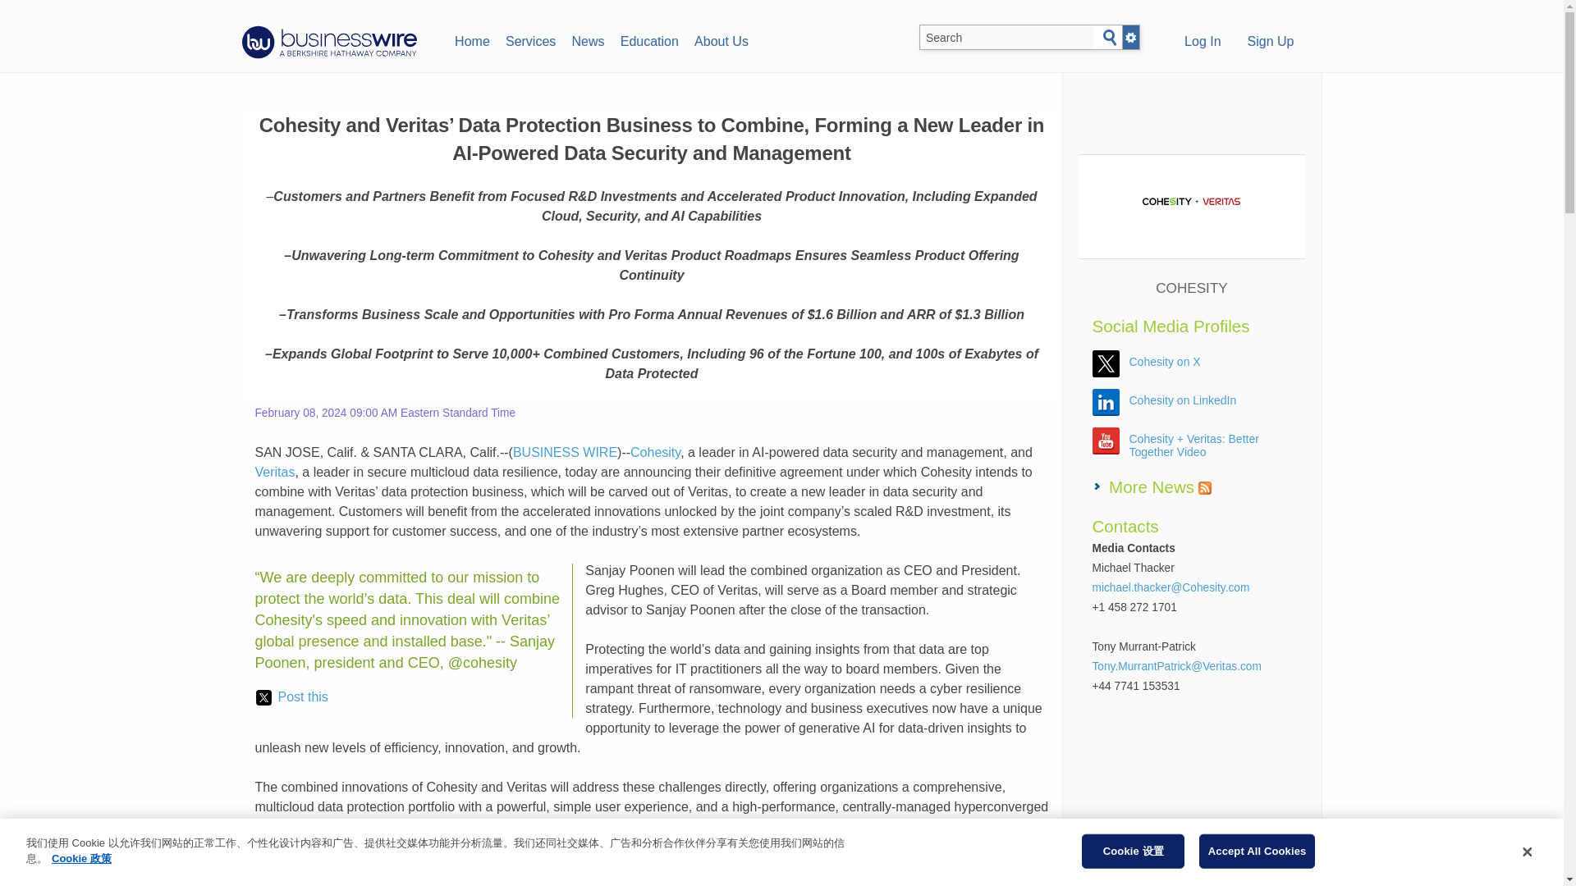  Describe the element at coordinates (291, 697) in the screenshot. I see `Post this` at that location.